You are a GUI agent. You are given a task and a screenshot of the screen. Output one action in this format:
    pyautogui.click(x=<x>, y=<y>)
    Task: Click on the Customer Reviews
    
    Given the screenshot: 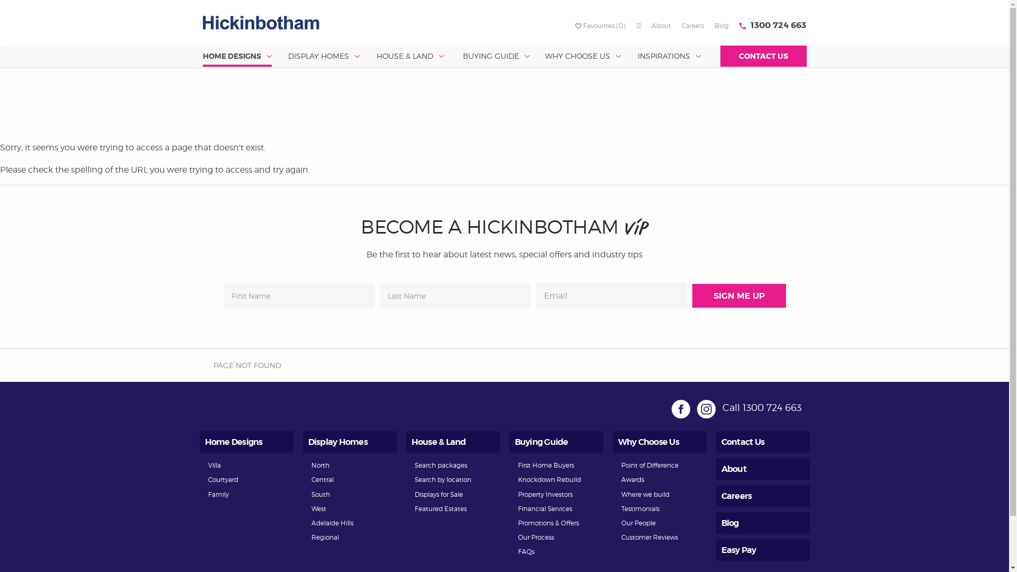 What is the action you would take?
    pyautogui.click(x=649, y=537)
    